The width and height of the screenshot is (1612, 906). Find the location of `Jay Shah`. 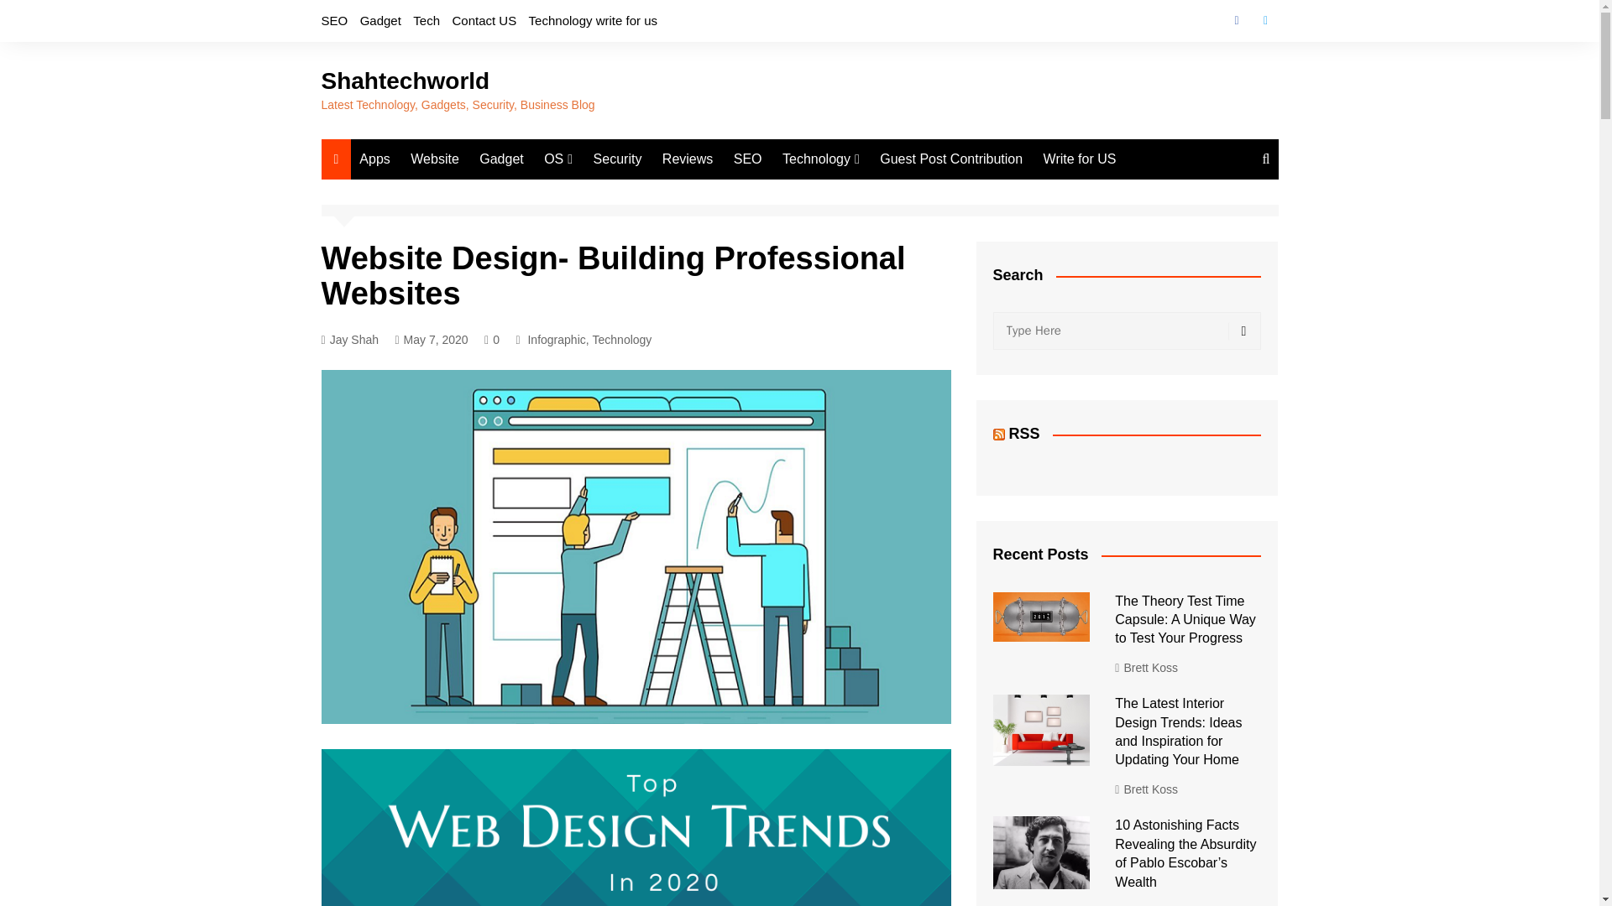

Jay Shah is located at coordinates (349, 340).